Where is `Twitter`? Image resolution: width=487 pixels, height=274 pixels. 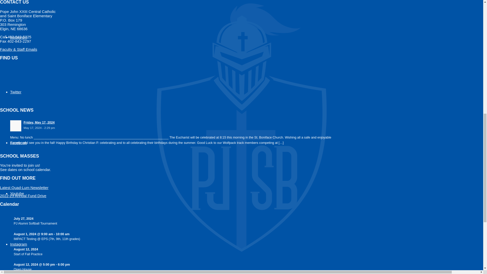 Twitter is located at coordinates (16, 92).